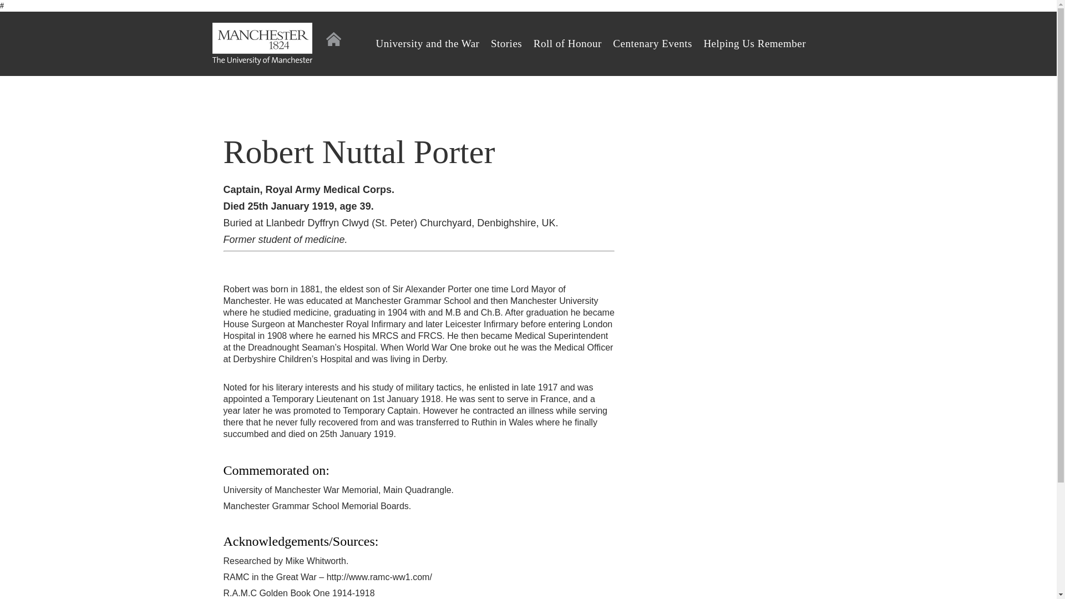 Image resolution: width=1065 pixels, height=599 pixels. I want to click on University and the War, so click(428, 43).